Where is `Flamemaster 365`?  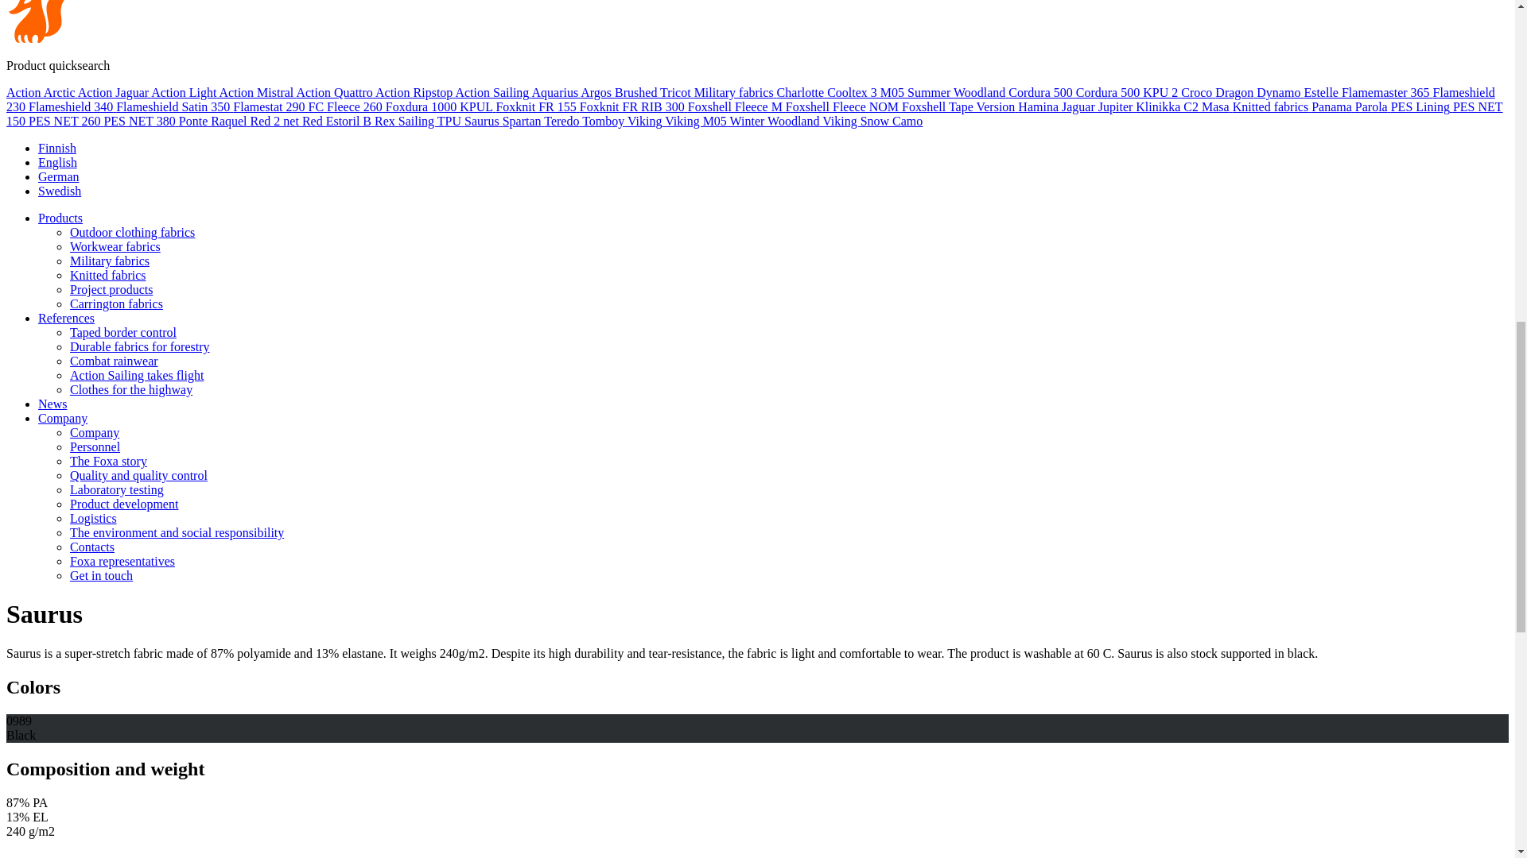
Flamemaster 365 is located at coordinates (1387, 92).